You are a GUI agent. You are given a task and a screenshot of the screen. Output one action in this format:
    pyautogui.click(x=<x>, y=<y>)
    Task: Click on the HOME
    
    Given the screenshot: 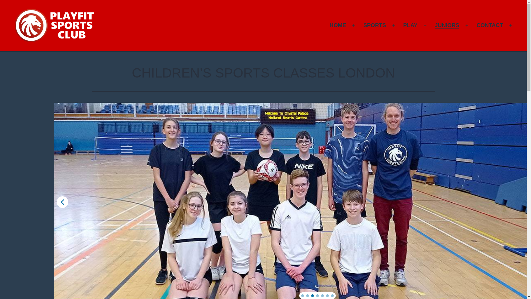 What is the action you would take?
    pyautogui.click(x=337, y=25)
    